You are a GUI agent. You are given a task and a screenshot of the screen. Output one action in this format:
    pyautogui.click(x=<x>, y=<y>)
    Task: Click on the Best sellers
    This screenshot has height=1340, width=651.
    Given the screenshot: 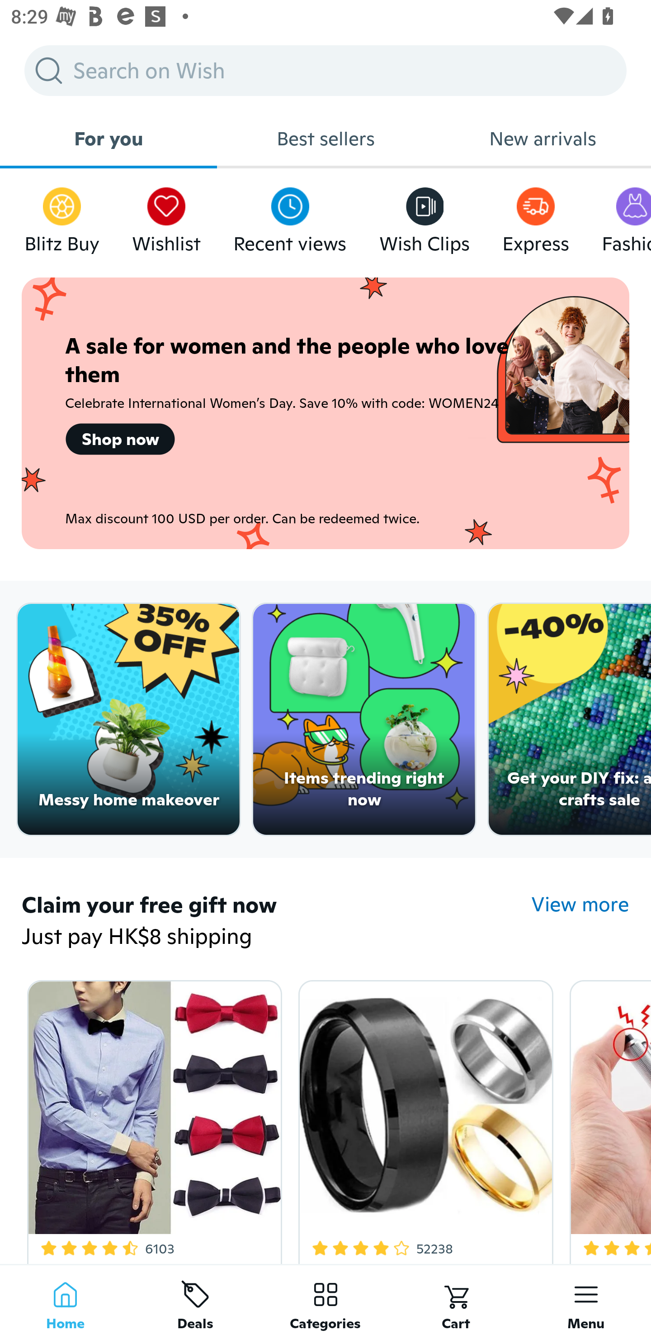 What is the action you would take?
    pyautogui.click(x=325, y=139)
    